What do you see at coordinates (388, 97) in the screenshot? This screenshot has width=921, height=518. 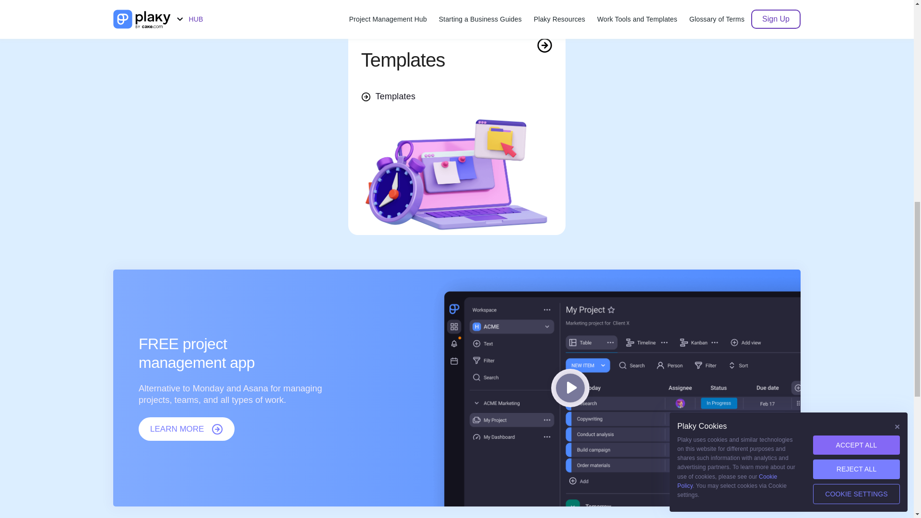 I see `Templates` at bounding box center [388, 97].